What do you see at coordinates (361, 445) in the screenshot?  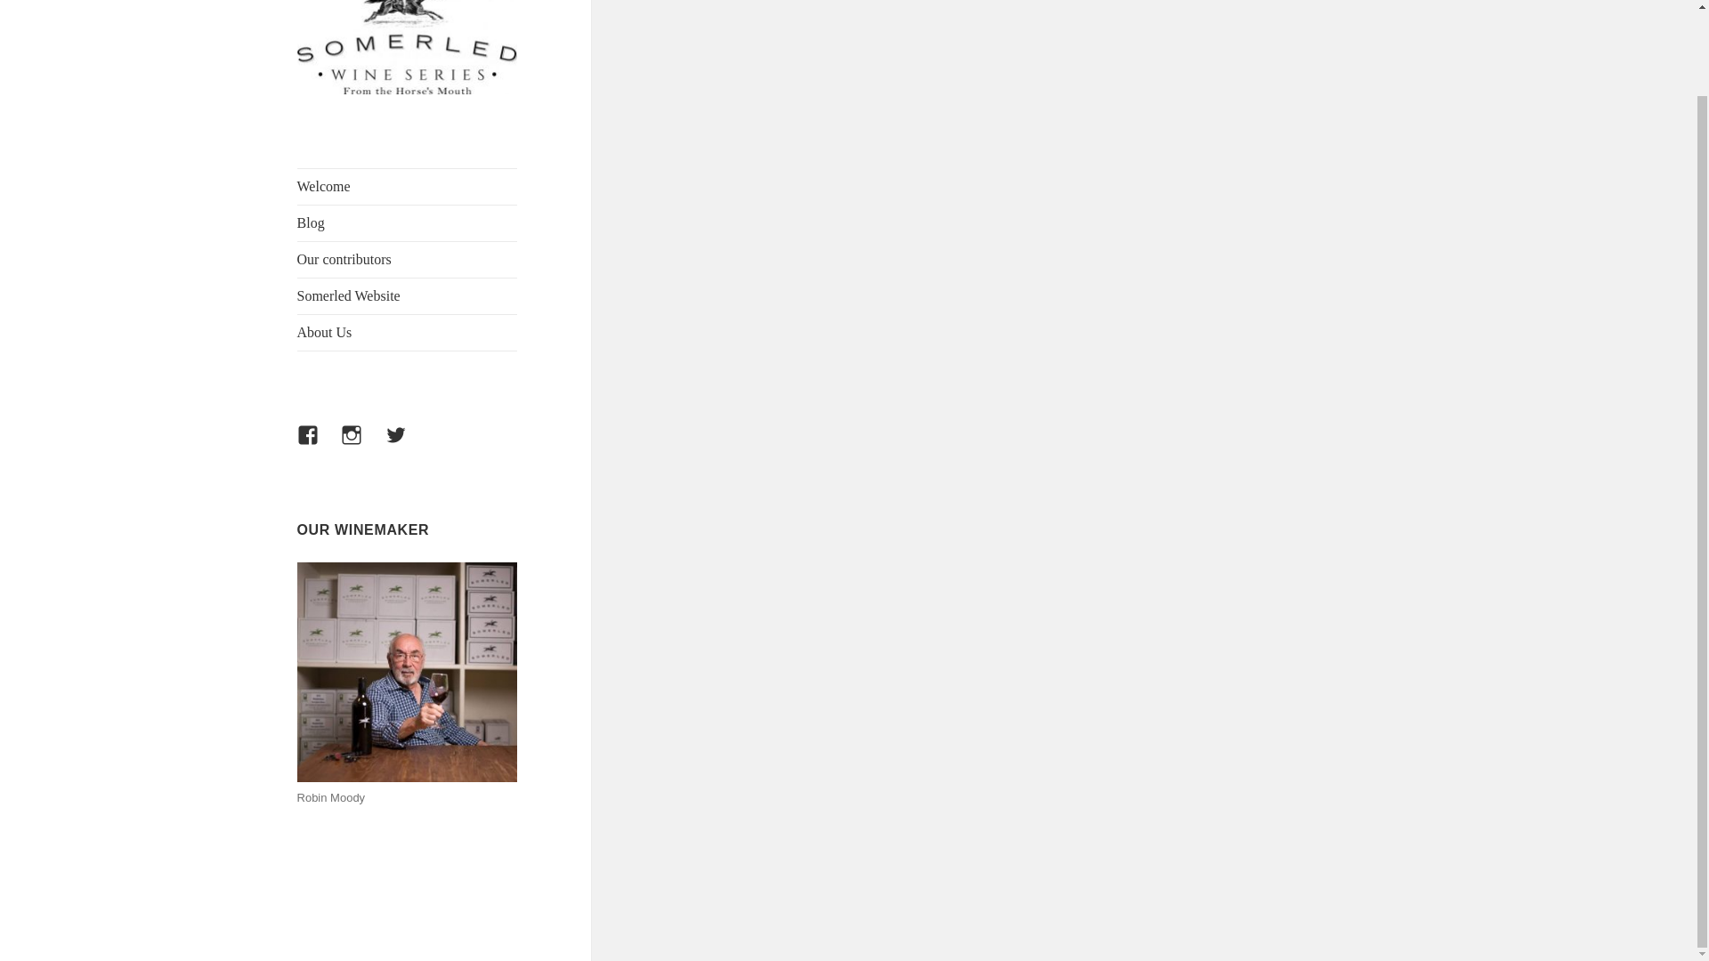 I see `Instagram` at bounding box center [361, 445].